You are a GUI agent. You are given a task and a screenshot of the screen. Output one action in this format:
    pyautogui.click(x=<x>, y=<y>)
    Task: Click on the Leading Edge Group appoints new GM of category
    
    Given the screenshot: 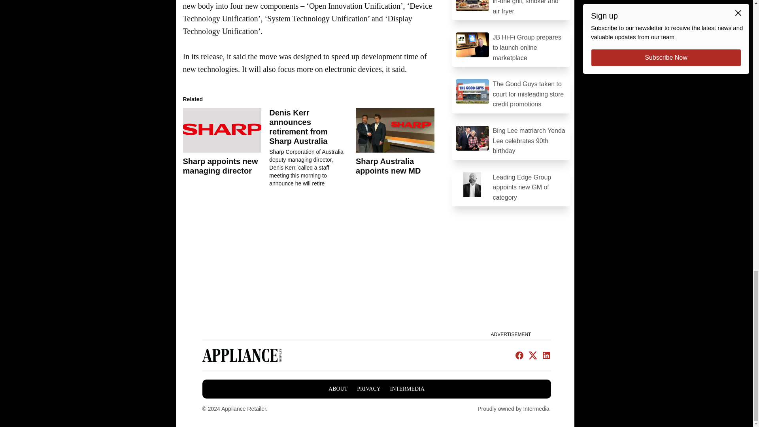 What is the action you would take?
    pyautogui.click(x=511, y=187)
    